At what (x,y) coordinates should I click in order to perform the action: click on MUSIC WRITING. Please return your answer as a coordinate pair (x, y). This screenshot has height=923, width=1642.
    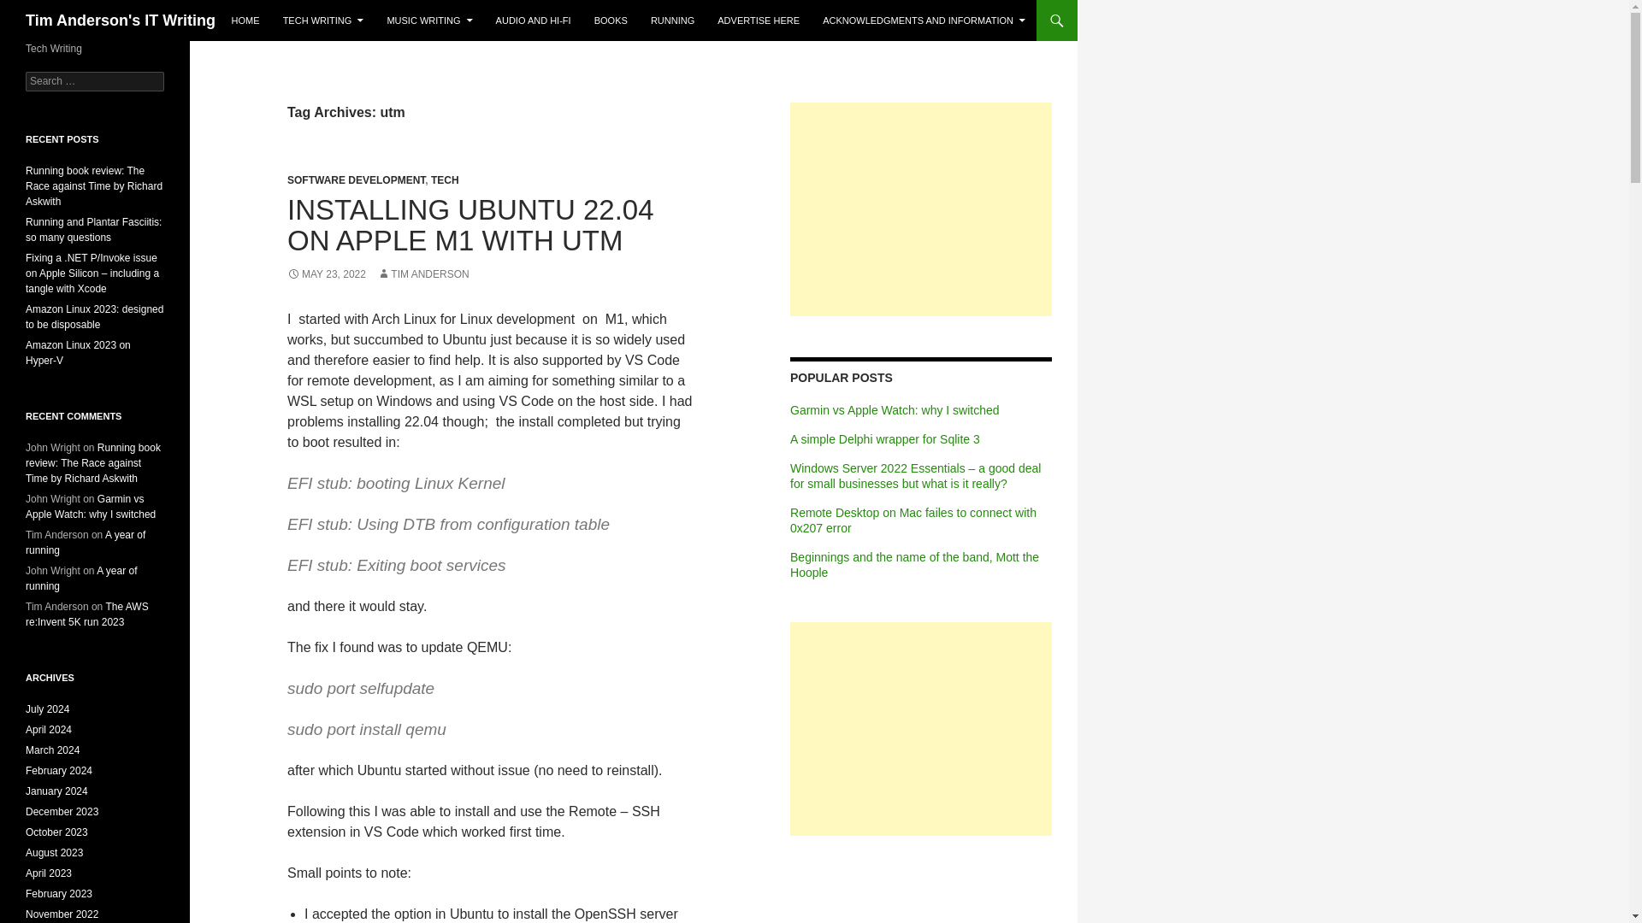
    Looking at the image, I should click on (429, 21).